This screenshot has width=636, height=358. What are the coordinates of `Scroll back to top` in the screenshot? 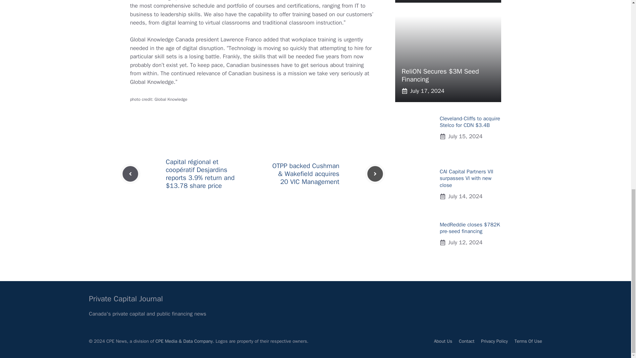 It's located at (614, 270).